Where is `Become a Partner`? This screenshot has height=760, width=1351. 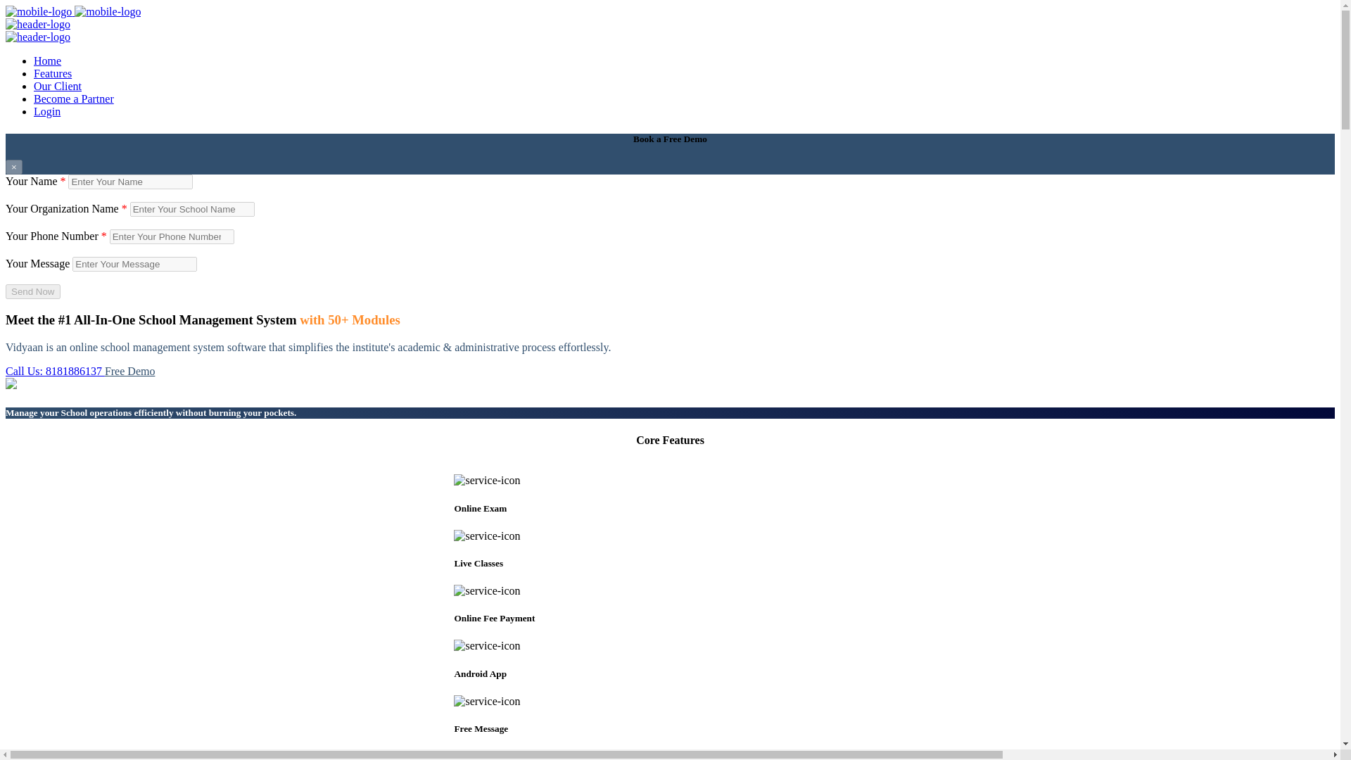
Become a Partner is located at coordinates (73, 99).